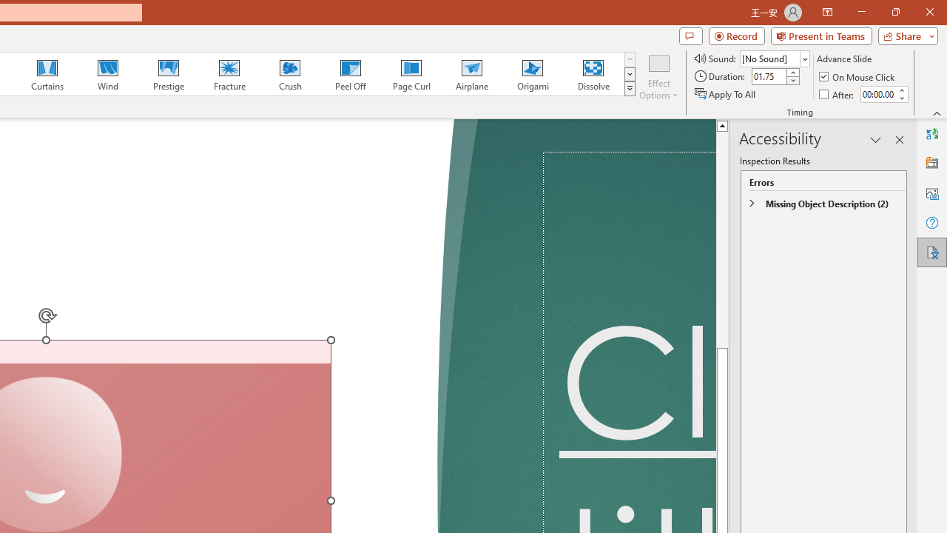 The image size is (947, 533). I want to click on Prestige, so click(168, 74).